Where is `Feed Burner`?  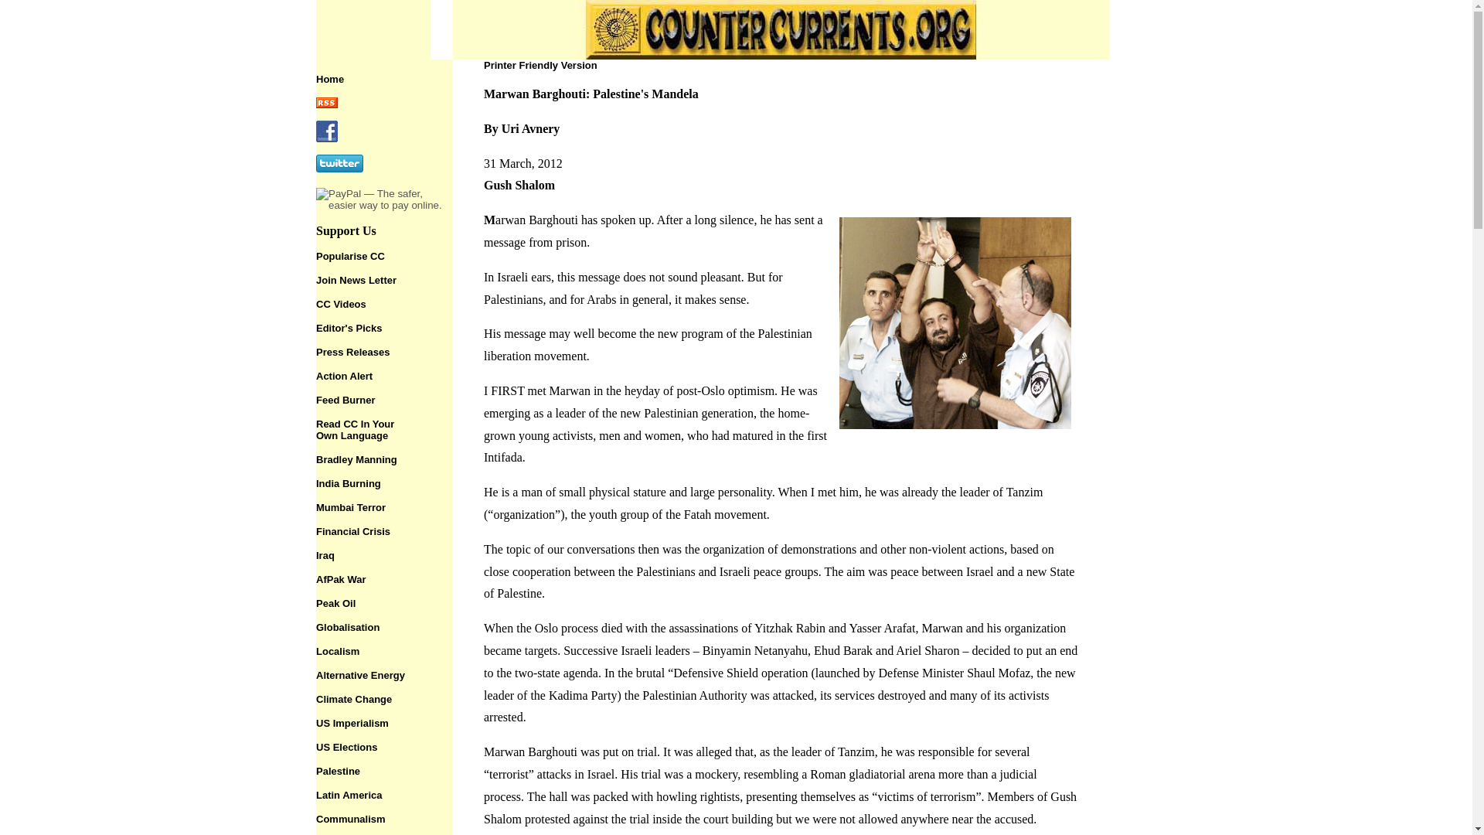 Feed Burner is located at coordinates (345, 399).